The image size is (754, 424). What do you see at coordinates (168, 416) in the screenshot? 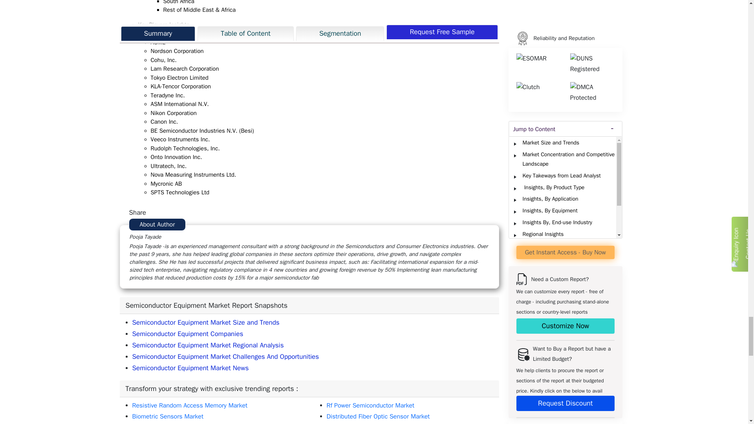
I see ` Biometric Sensors Market` at bounding box center [168, 416].